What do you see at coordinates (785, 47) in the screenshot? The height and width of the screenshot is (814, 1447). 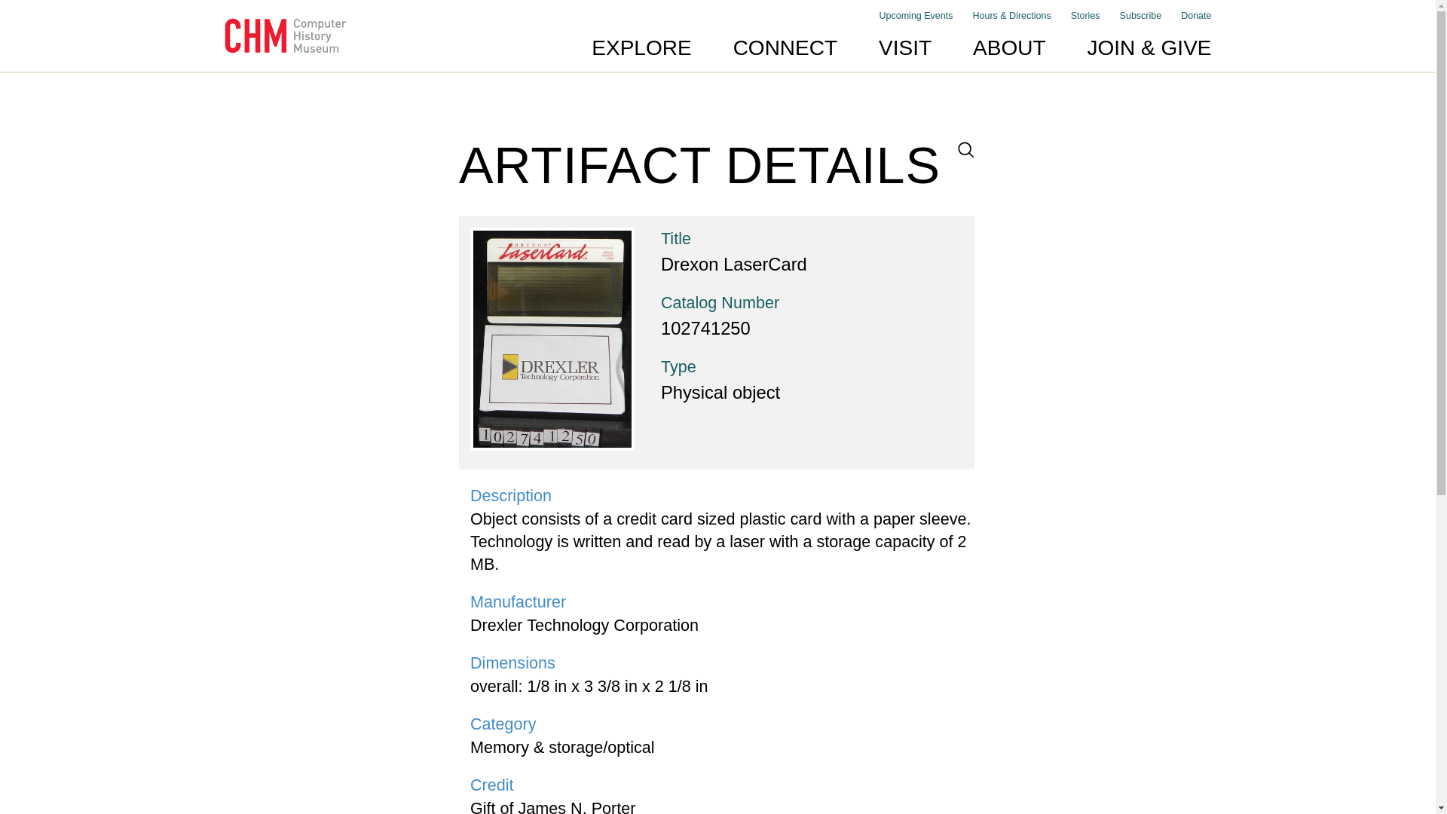 I see `CONNECT` at bounding box center [785, 47].